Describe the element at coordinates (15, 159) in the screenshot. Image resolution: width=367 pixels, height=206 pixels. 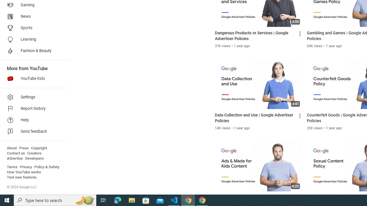
I see `Advertise` at that location.